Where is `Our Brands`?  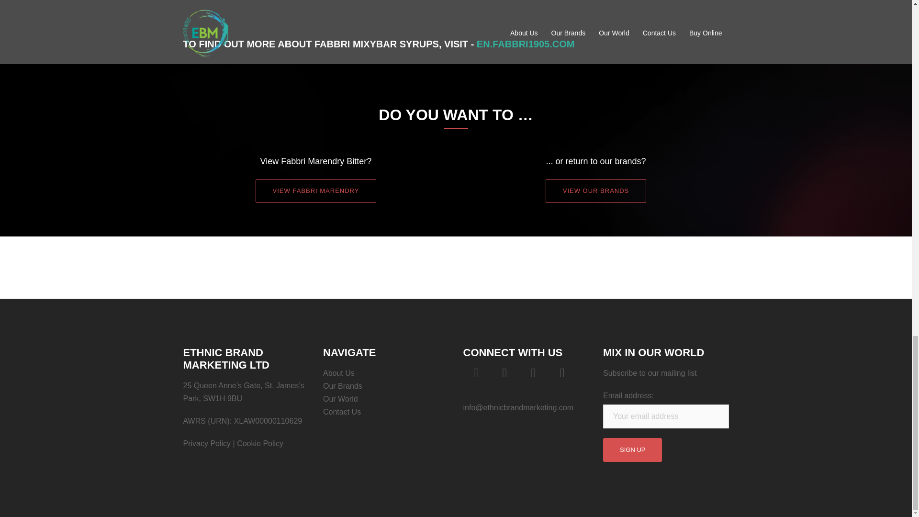 Our Brands is located at coordinates (343, 386).